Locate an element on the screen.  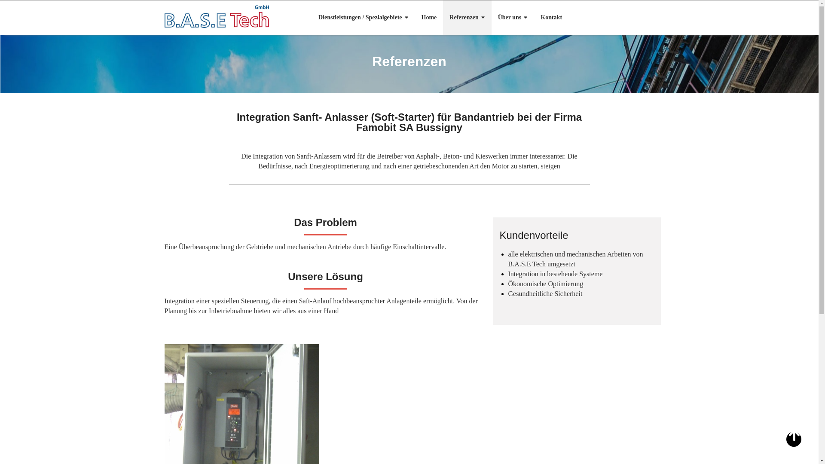
Dienstleistungen / Spezialgebiete is located at coordinates (363, 18).